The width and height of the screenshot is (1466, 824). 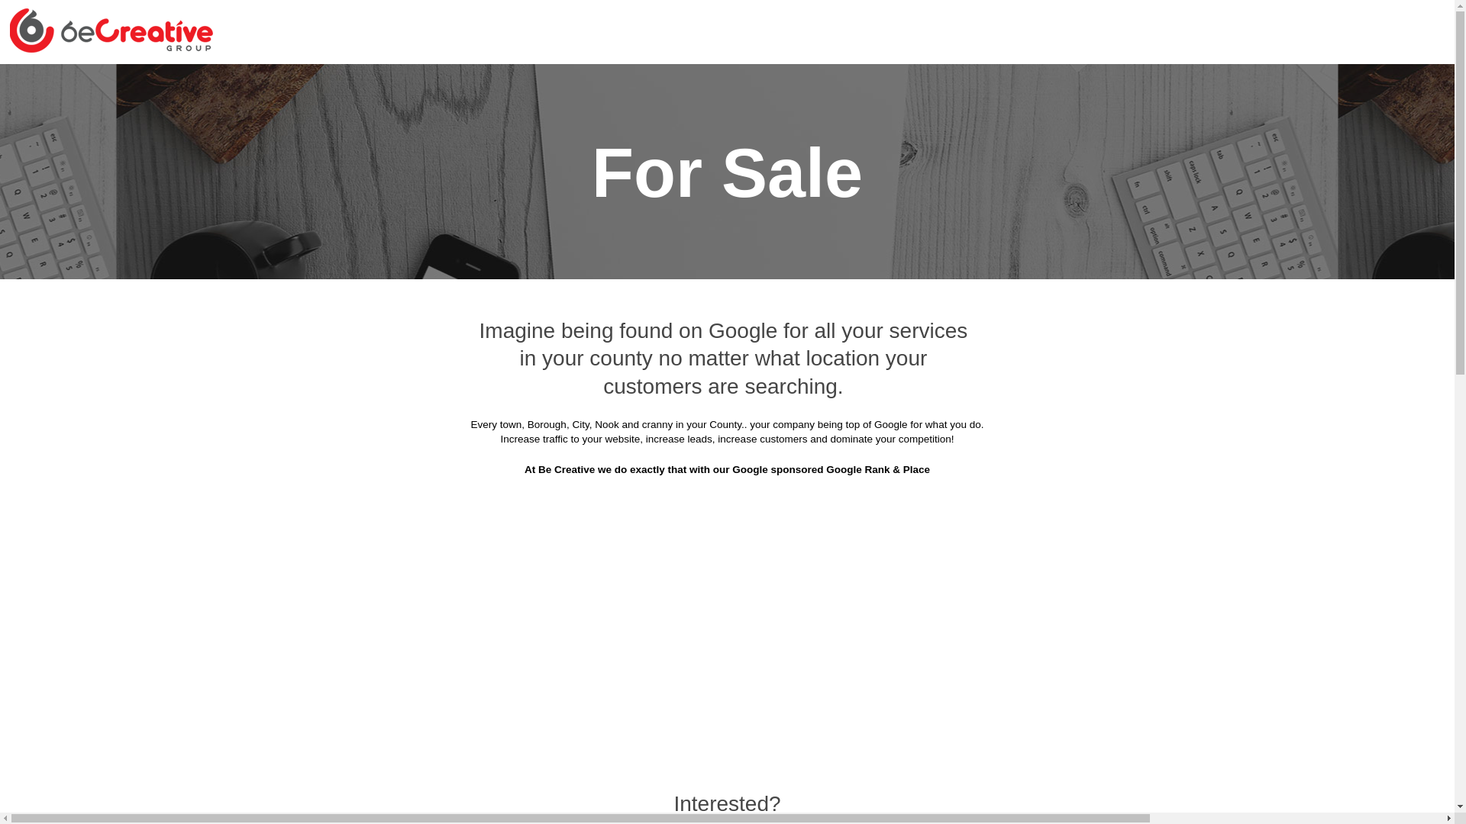 I want to click on Aggregate Suppliers Budleigh Salterton Devon, so click(x=586, y=198).